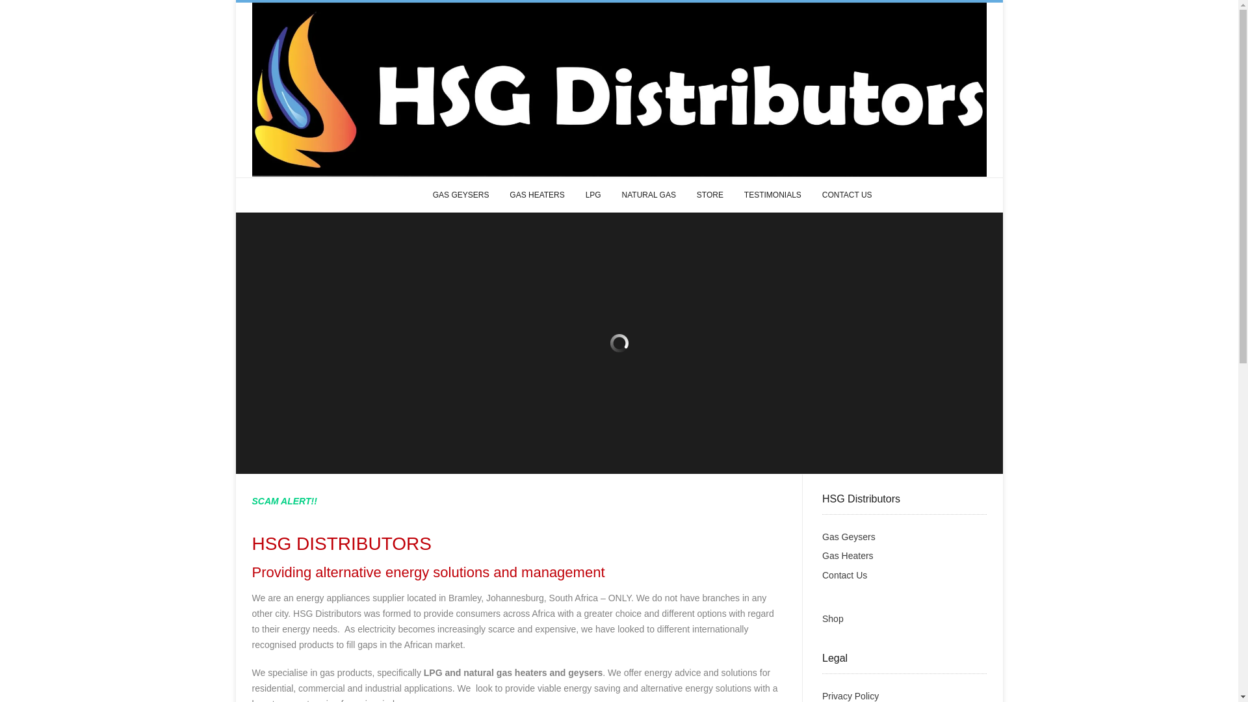  Describe the element at coordinates (833, 619) in the screenshot. I see `Shop` at that location.